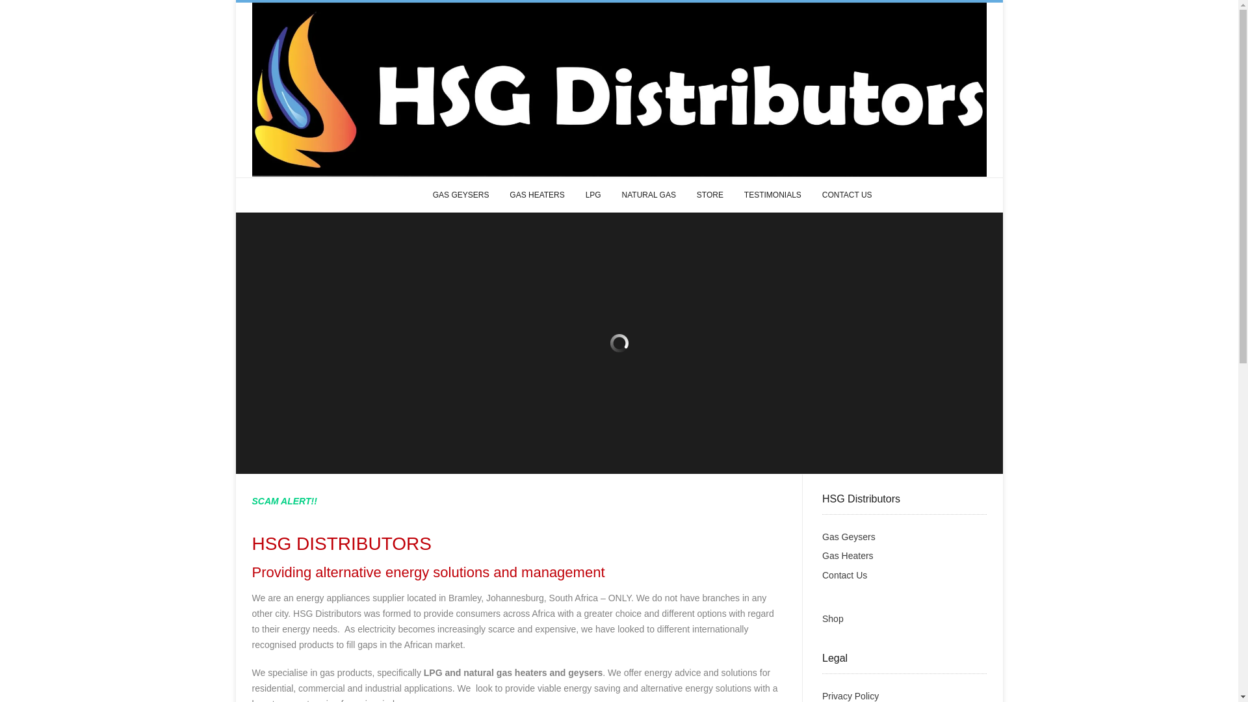  Describe the element at coordinates (833, 619) in the screenshot. I see `Shop` at that location.